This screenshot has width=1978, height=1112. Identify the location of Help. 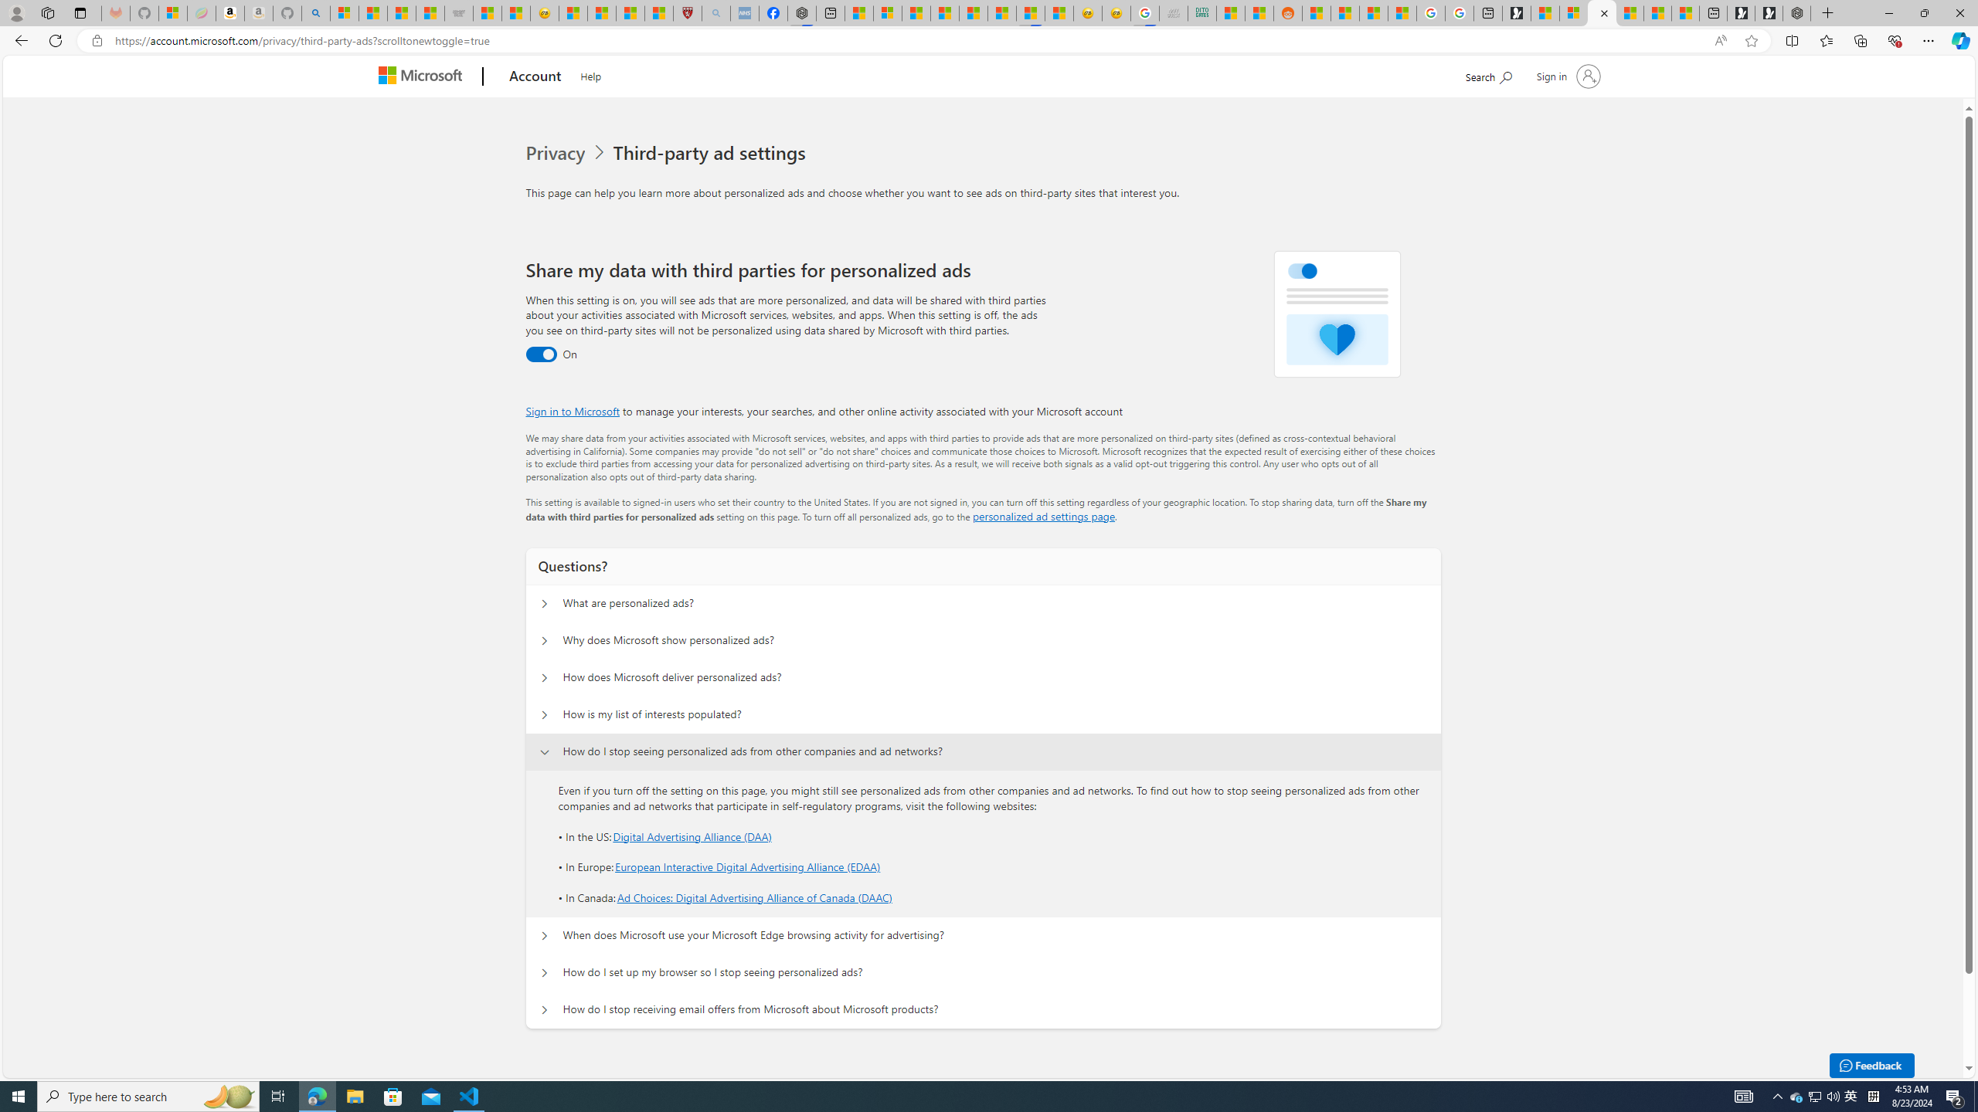
(591, 74).